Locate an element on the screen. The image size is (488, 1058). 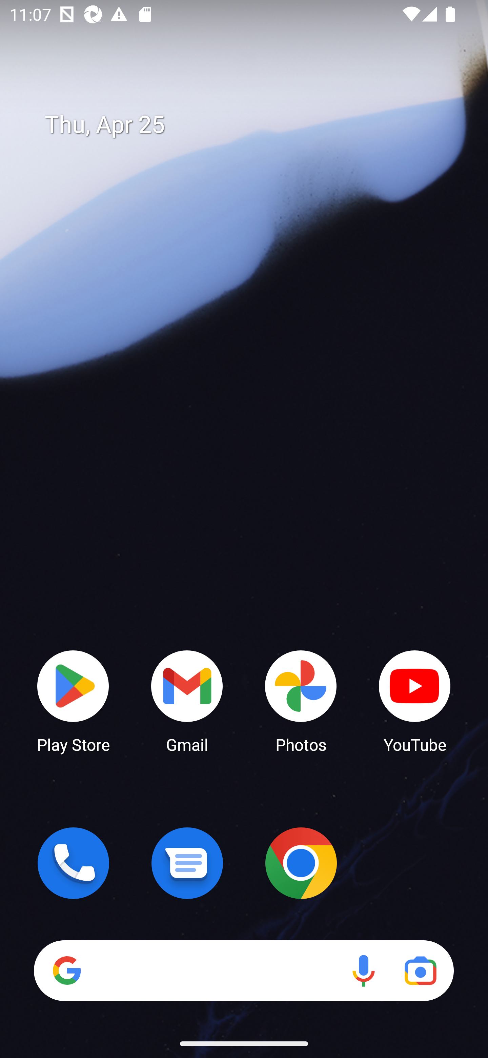
Messages is located at coordinates (187, 863).